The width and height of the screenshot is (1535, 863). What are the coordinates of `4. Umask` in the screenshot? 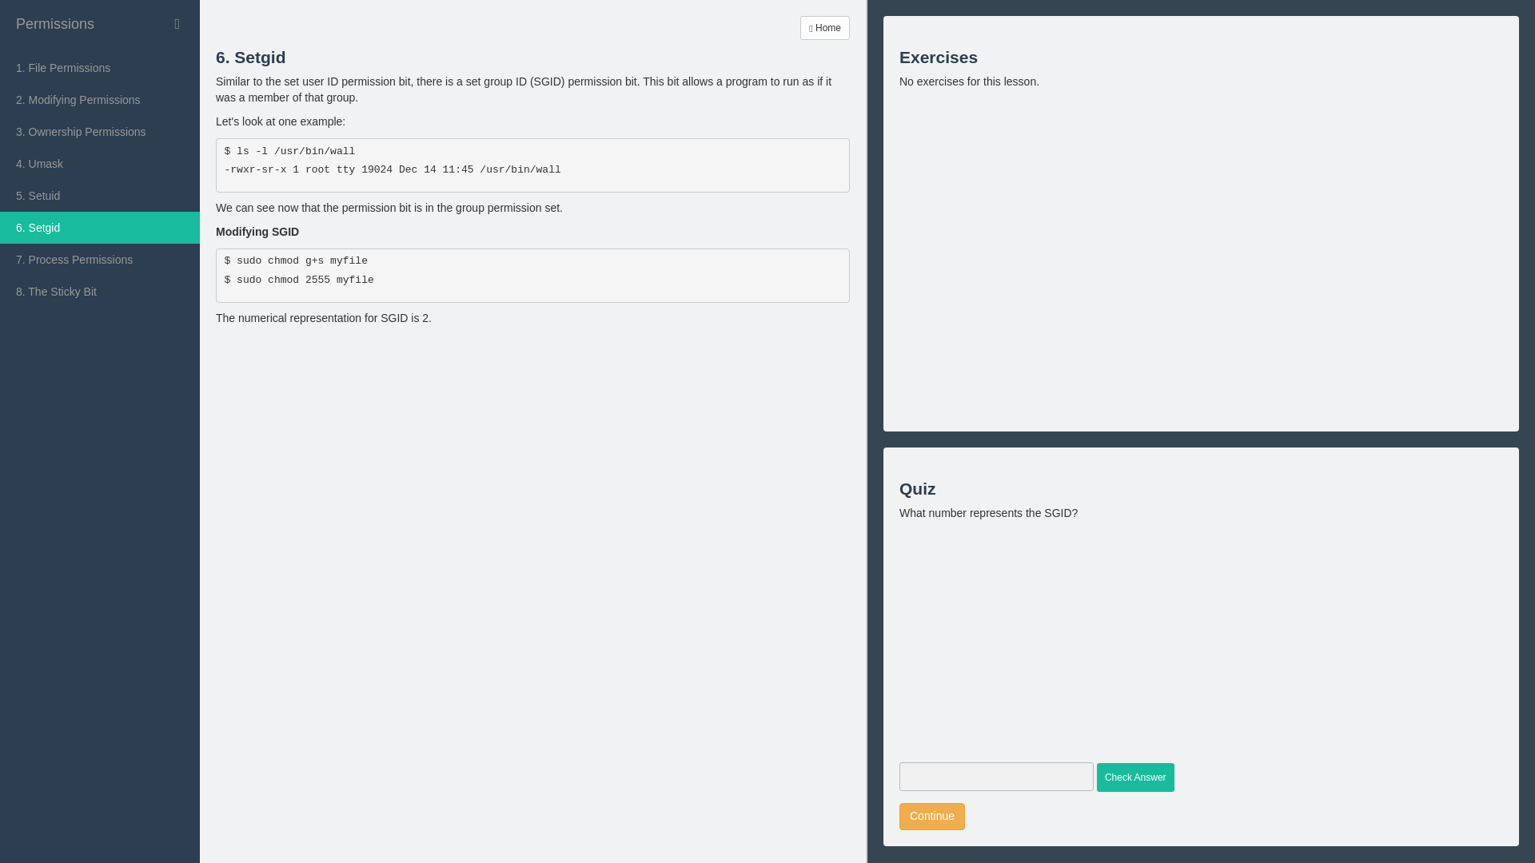 It's located at (99, 163).